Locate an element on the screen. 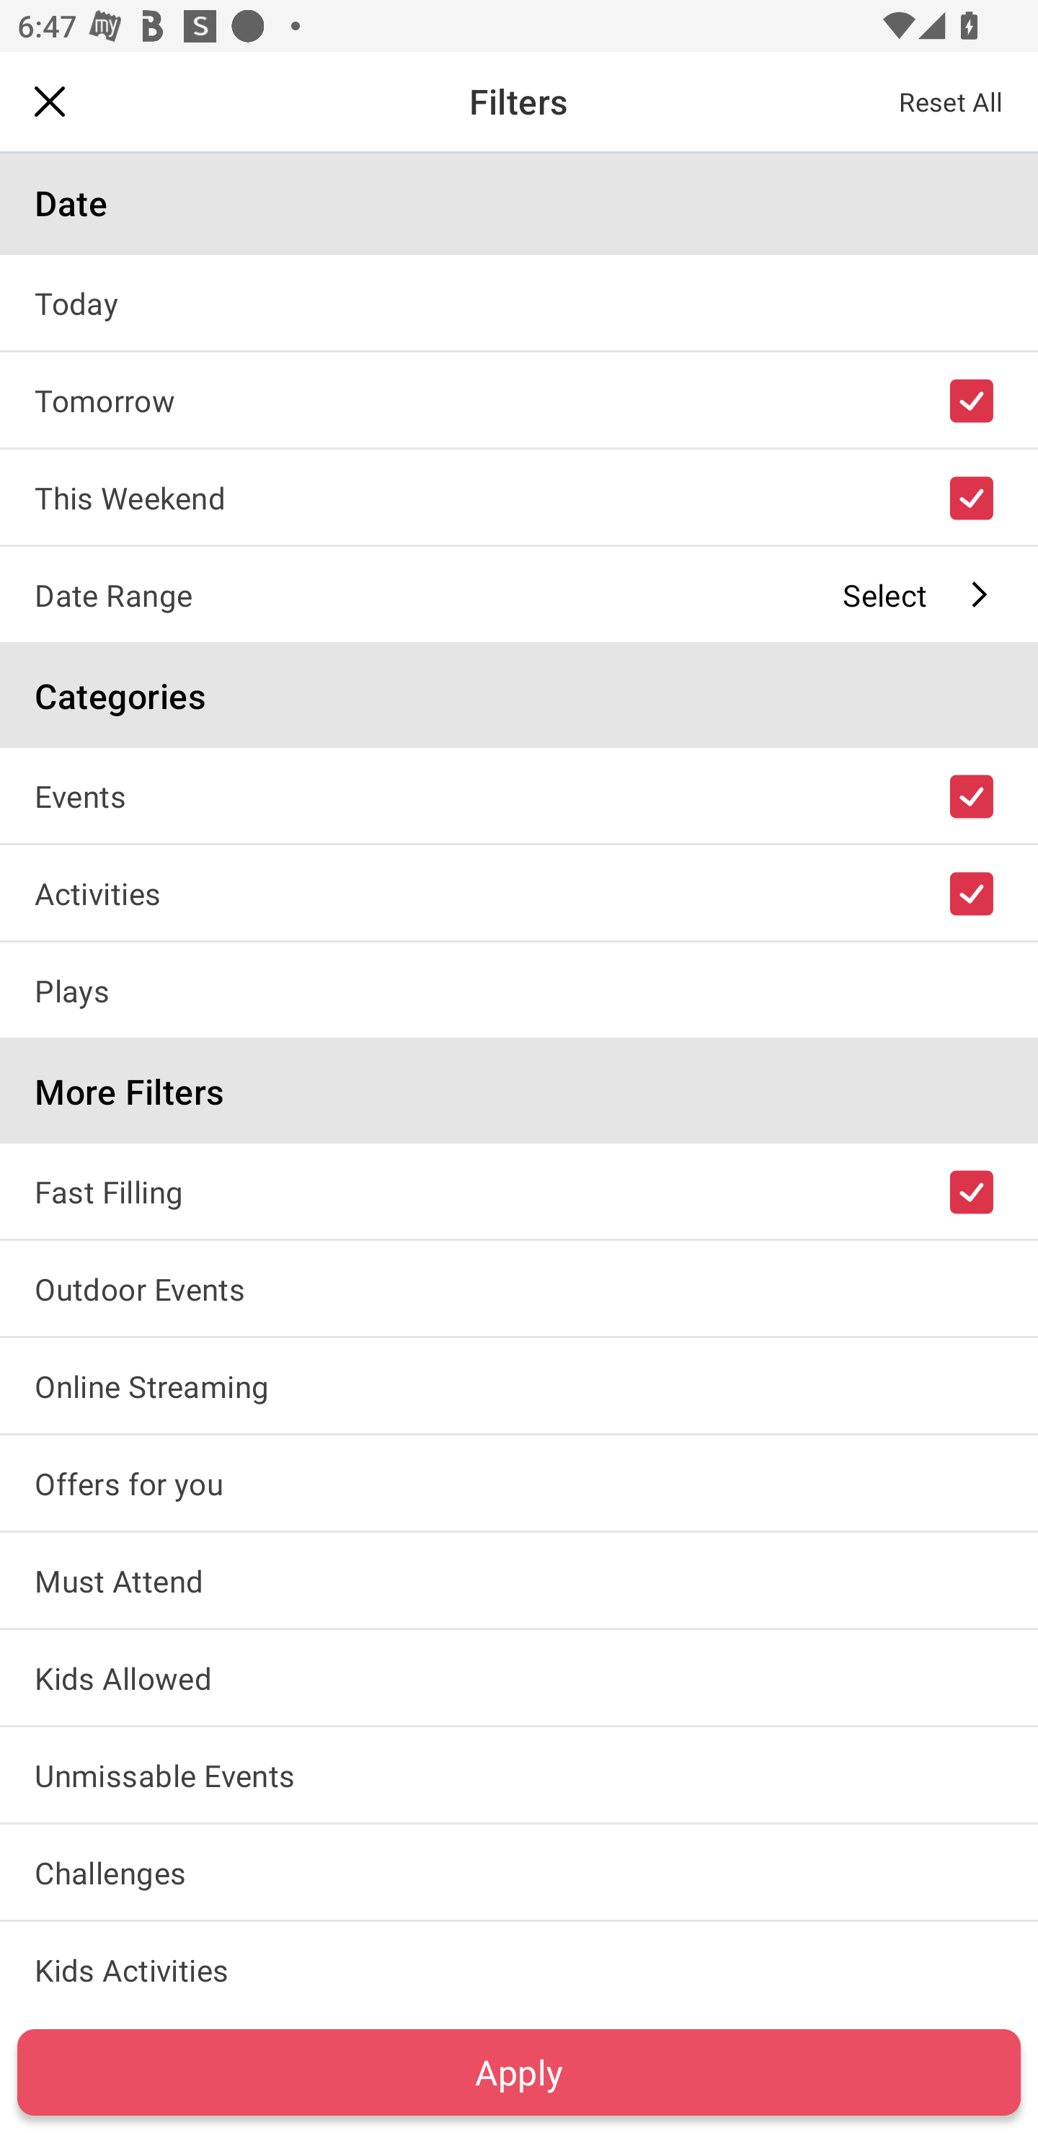  Activities  is located at coordinates (519, 892).